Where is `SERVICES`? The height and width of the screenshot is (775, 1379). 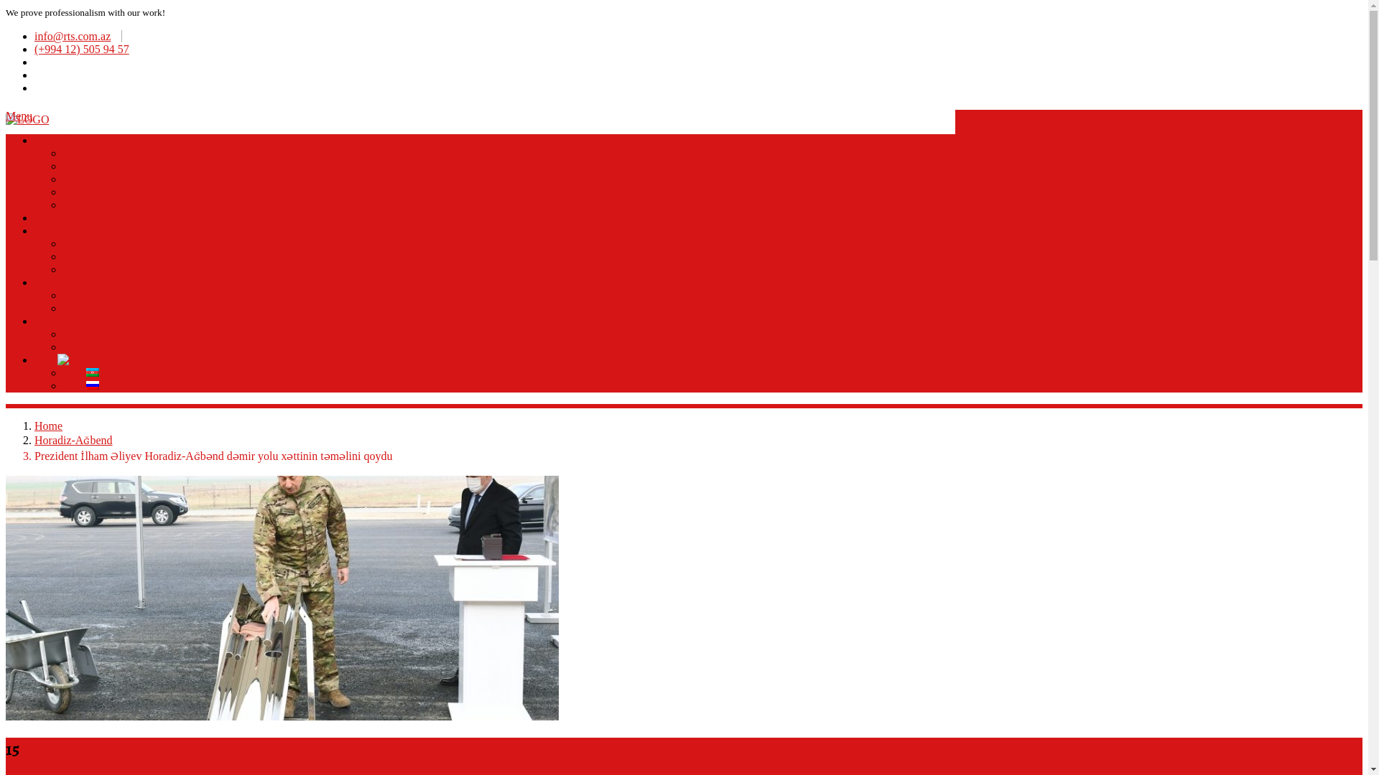 SERVICES is located at coordinates (84, 229).